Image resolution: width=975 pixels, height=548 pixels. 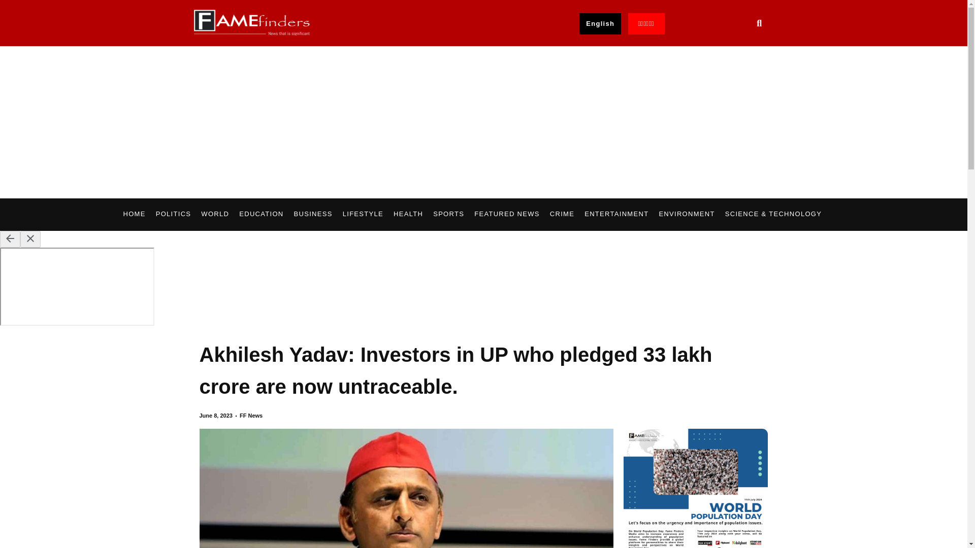 What do you see at coordinates (507, 214) in the screenshot?
I see `FEATURED NEWS` at bounding box center [507, 214].